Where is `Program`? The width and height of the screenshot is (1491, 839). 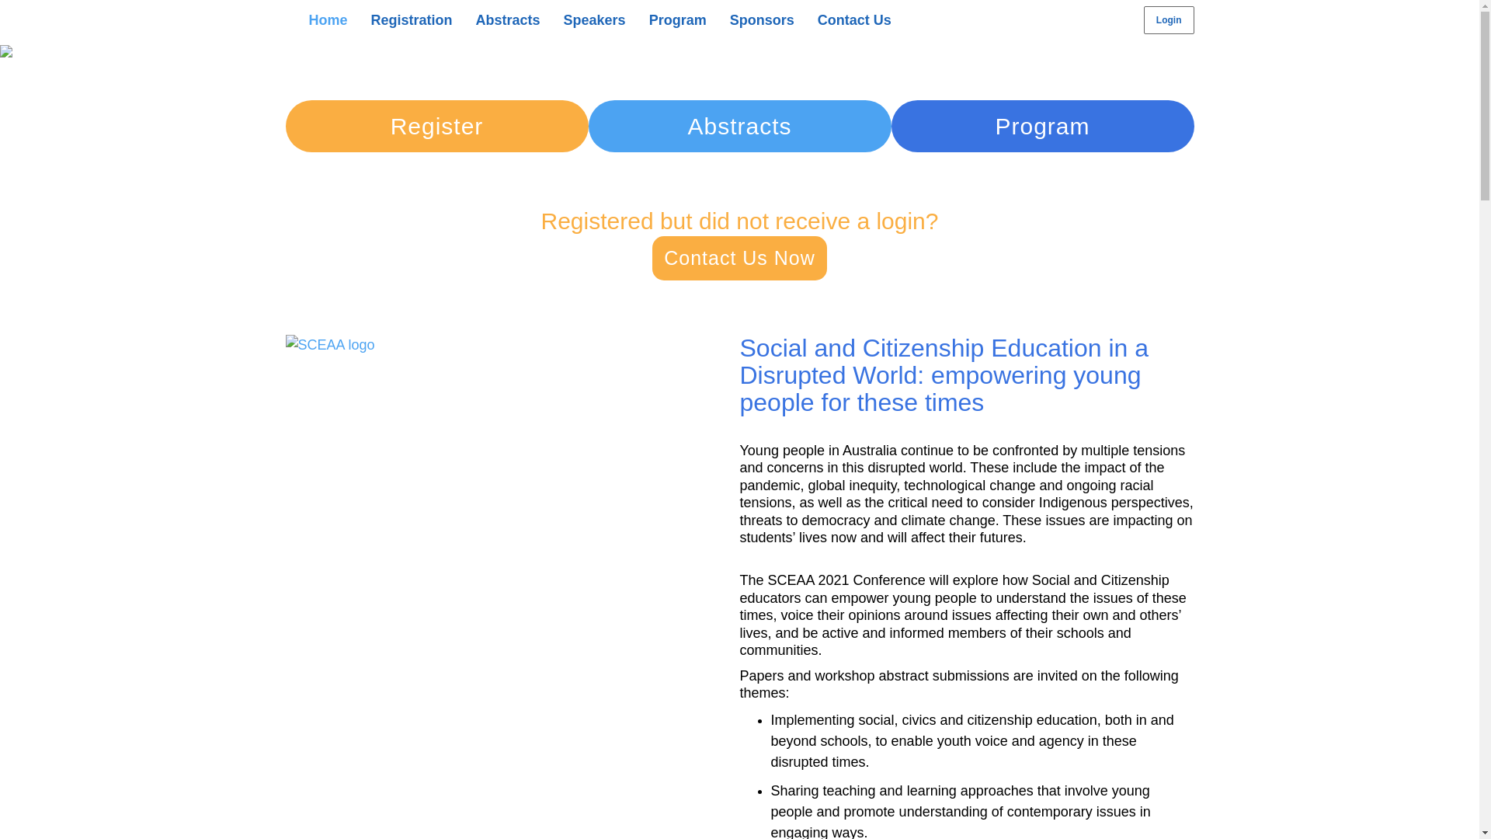
Program is located at coordinates (678, 20).